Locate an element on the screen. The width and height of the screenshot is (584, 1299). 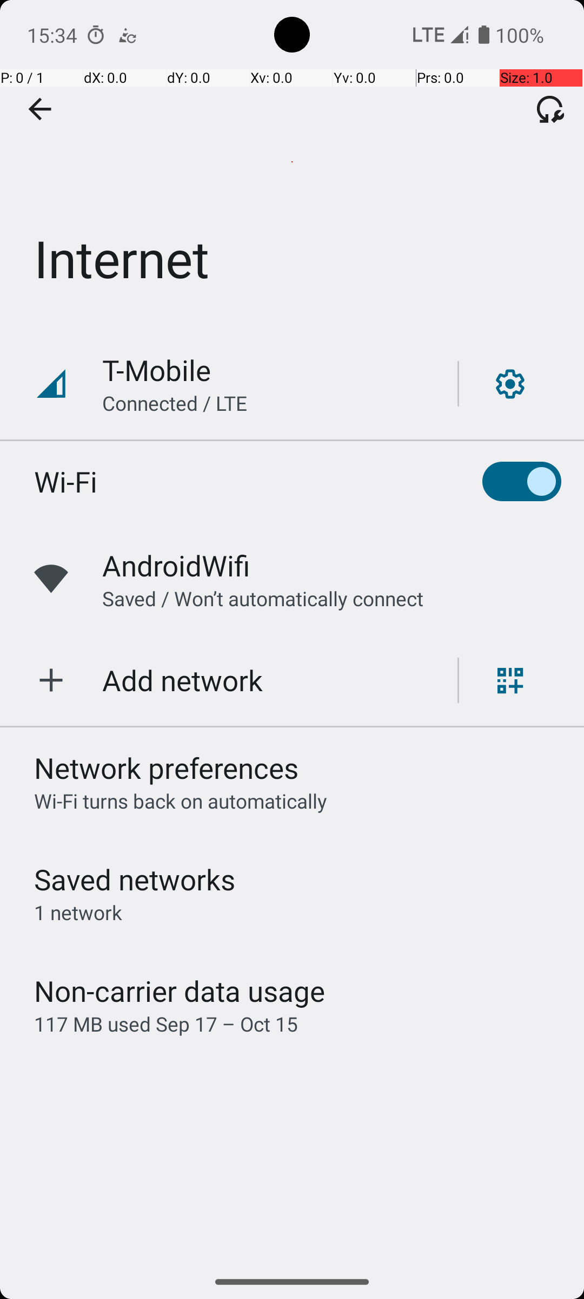
1 network is located at coordinates (78, 913).